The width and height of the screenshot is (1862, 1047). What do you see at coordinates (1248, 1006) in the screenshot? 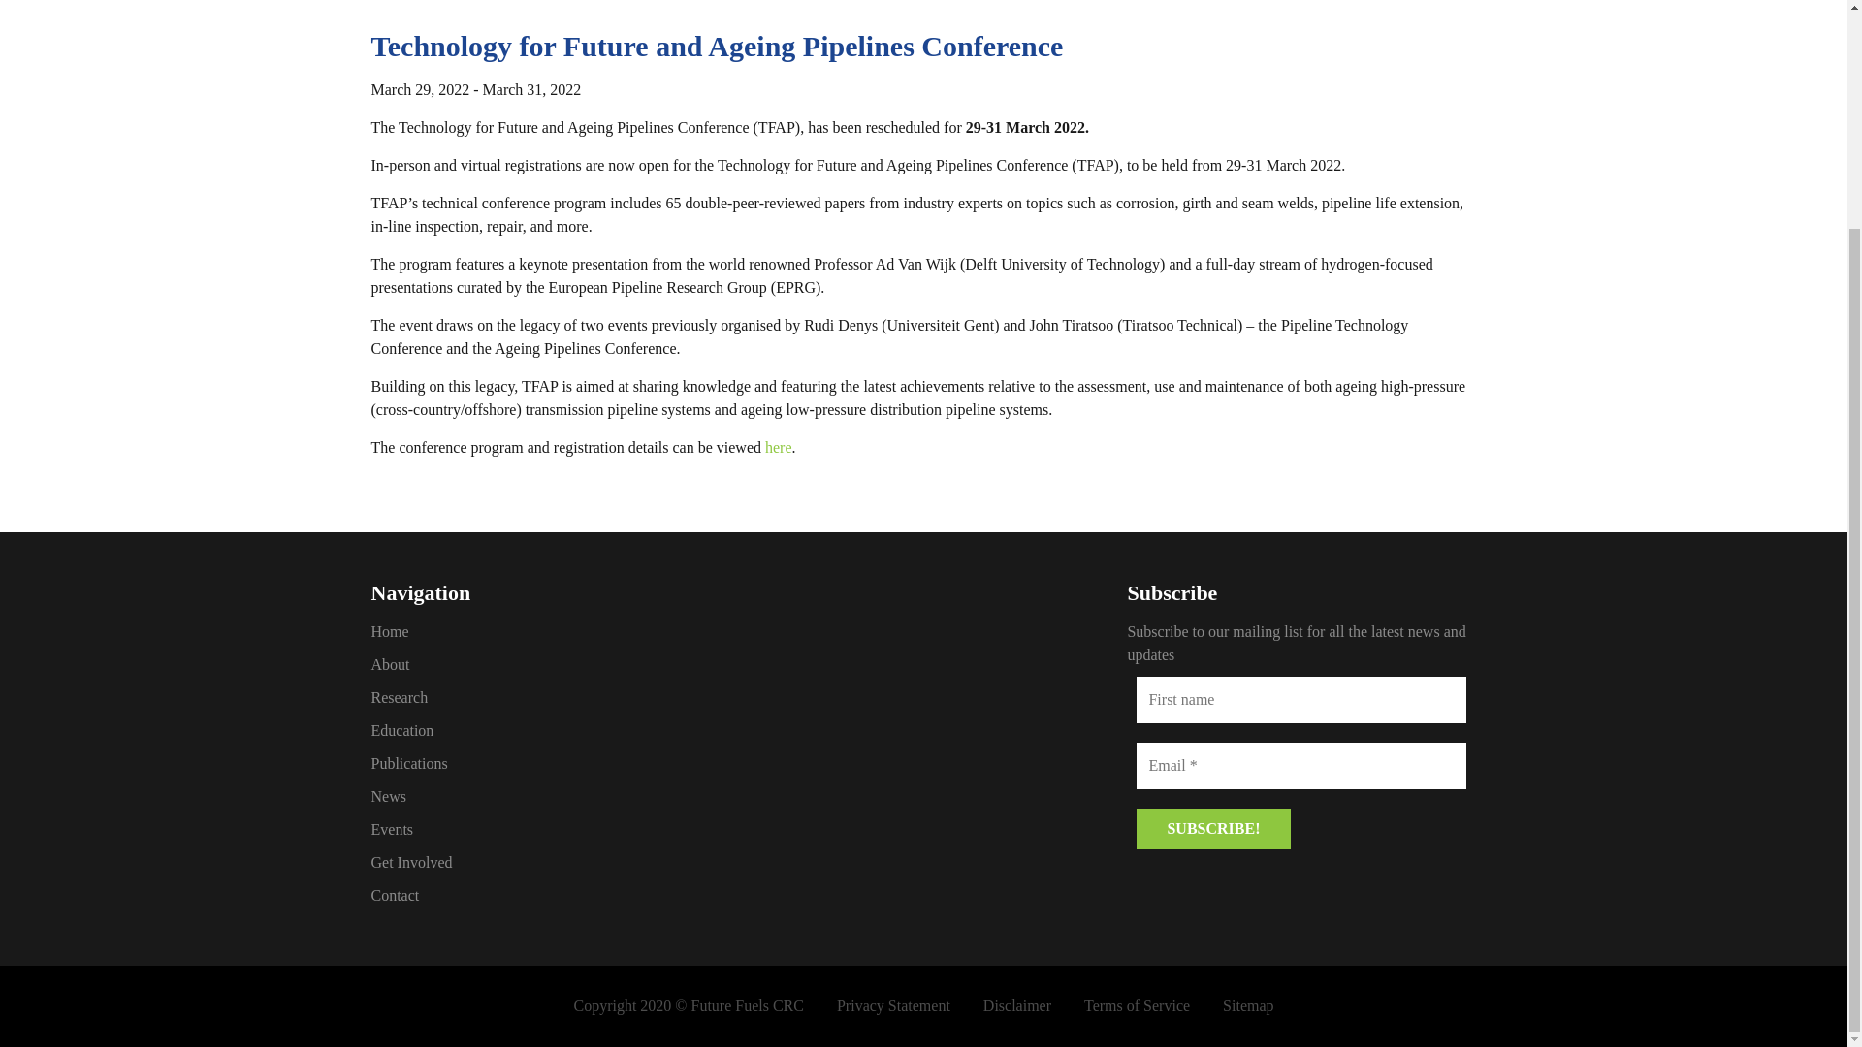
I see `Sitemap` at bounding box center [1248, 1006].